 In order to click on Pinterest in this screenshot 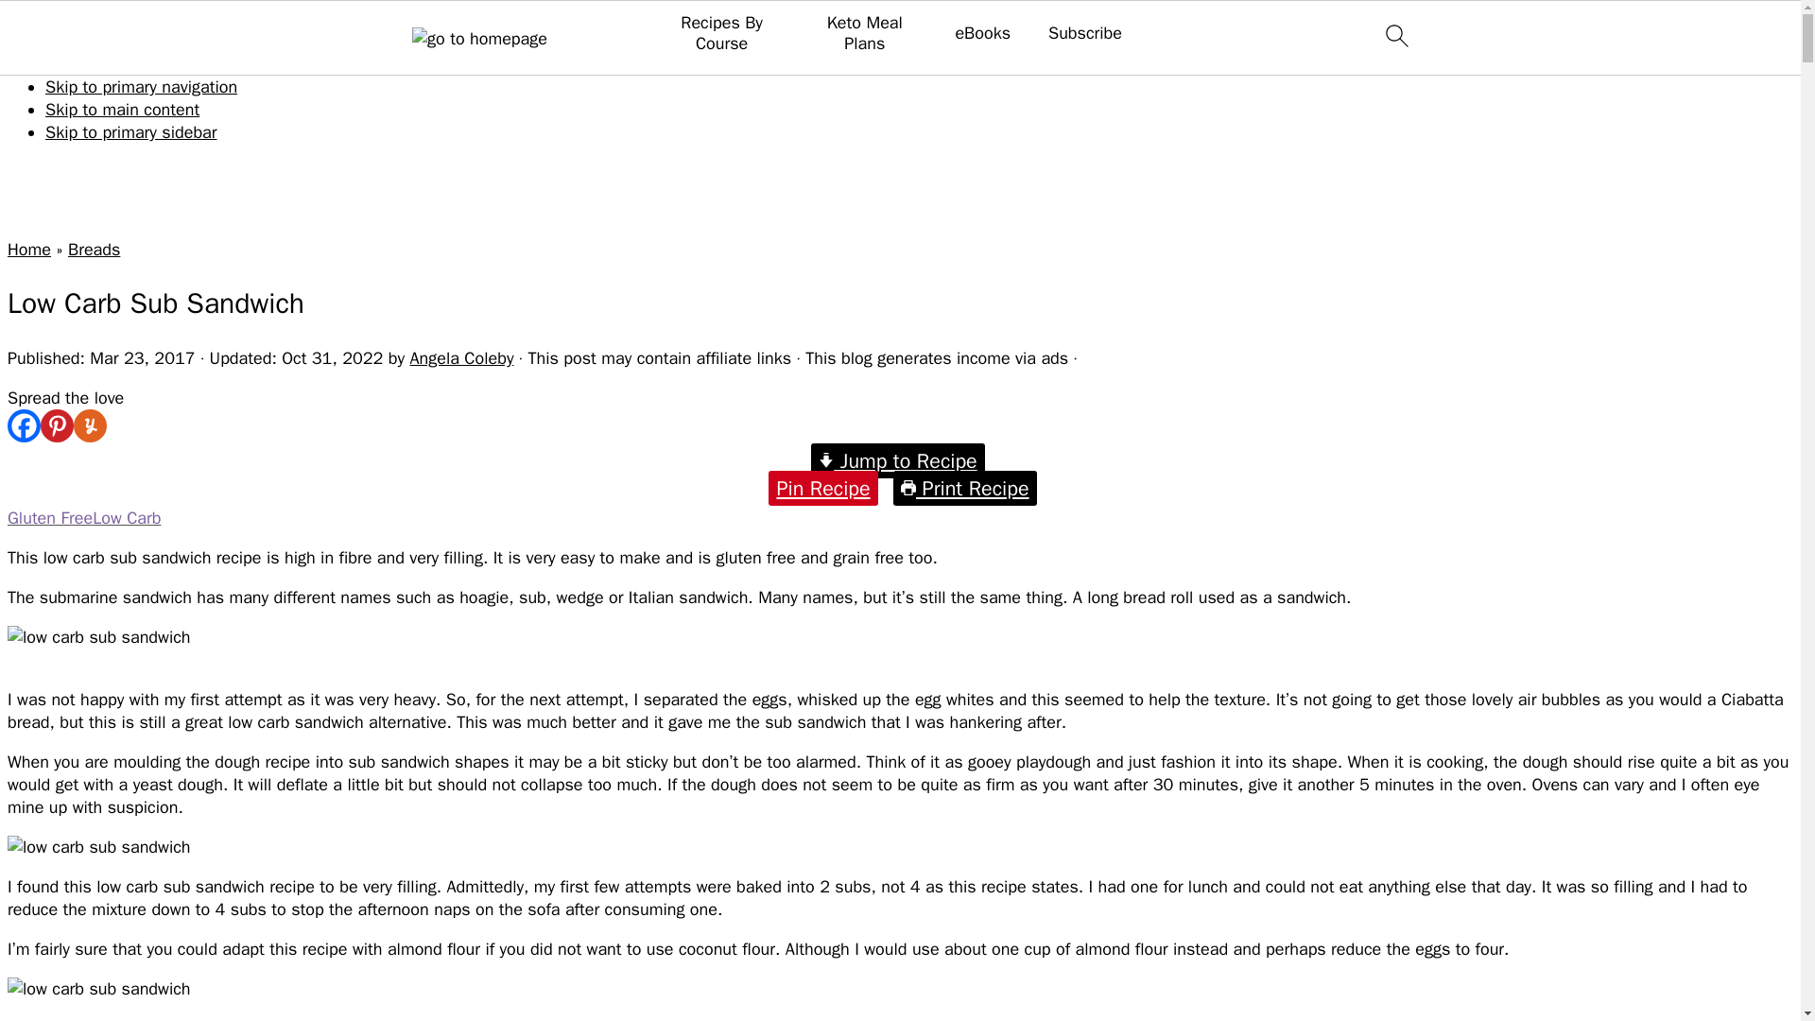, I will do `click(57, 425)`.